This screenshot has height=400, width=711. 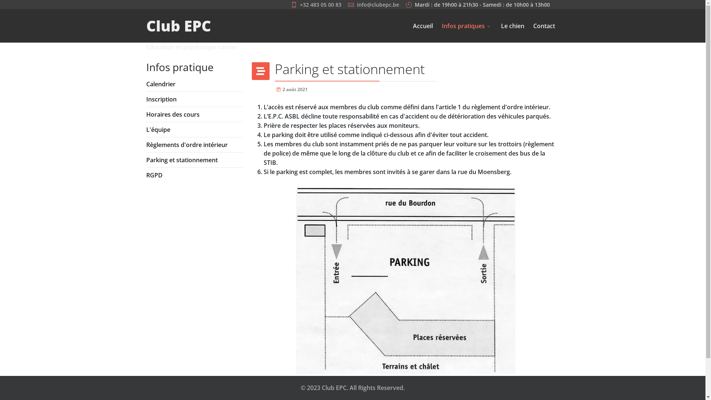 What do you see at coordinates (194, 84) in the screenshot?
I see `Calendrier` at bounding box center [194, 84].